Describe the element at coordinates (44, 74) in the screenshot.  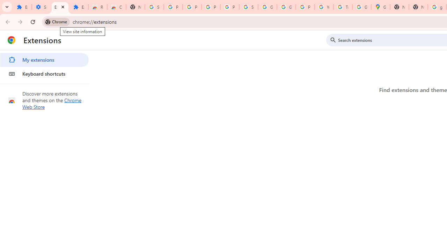
I see `Keyboard shortcuts` at that location.